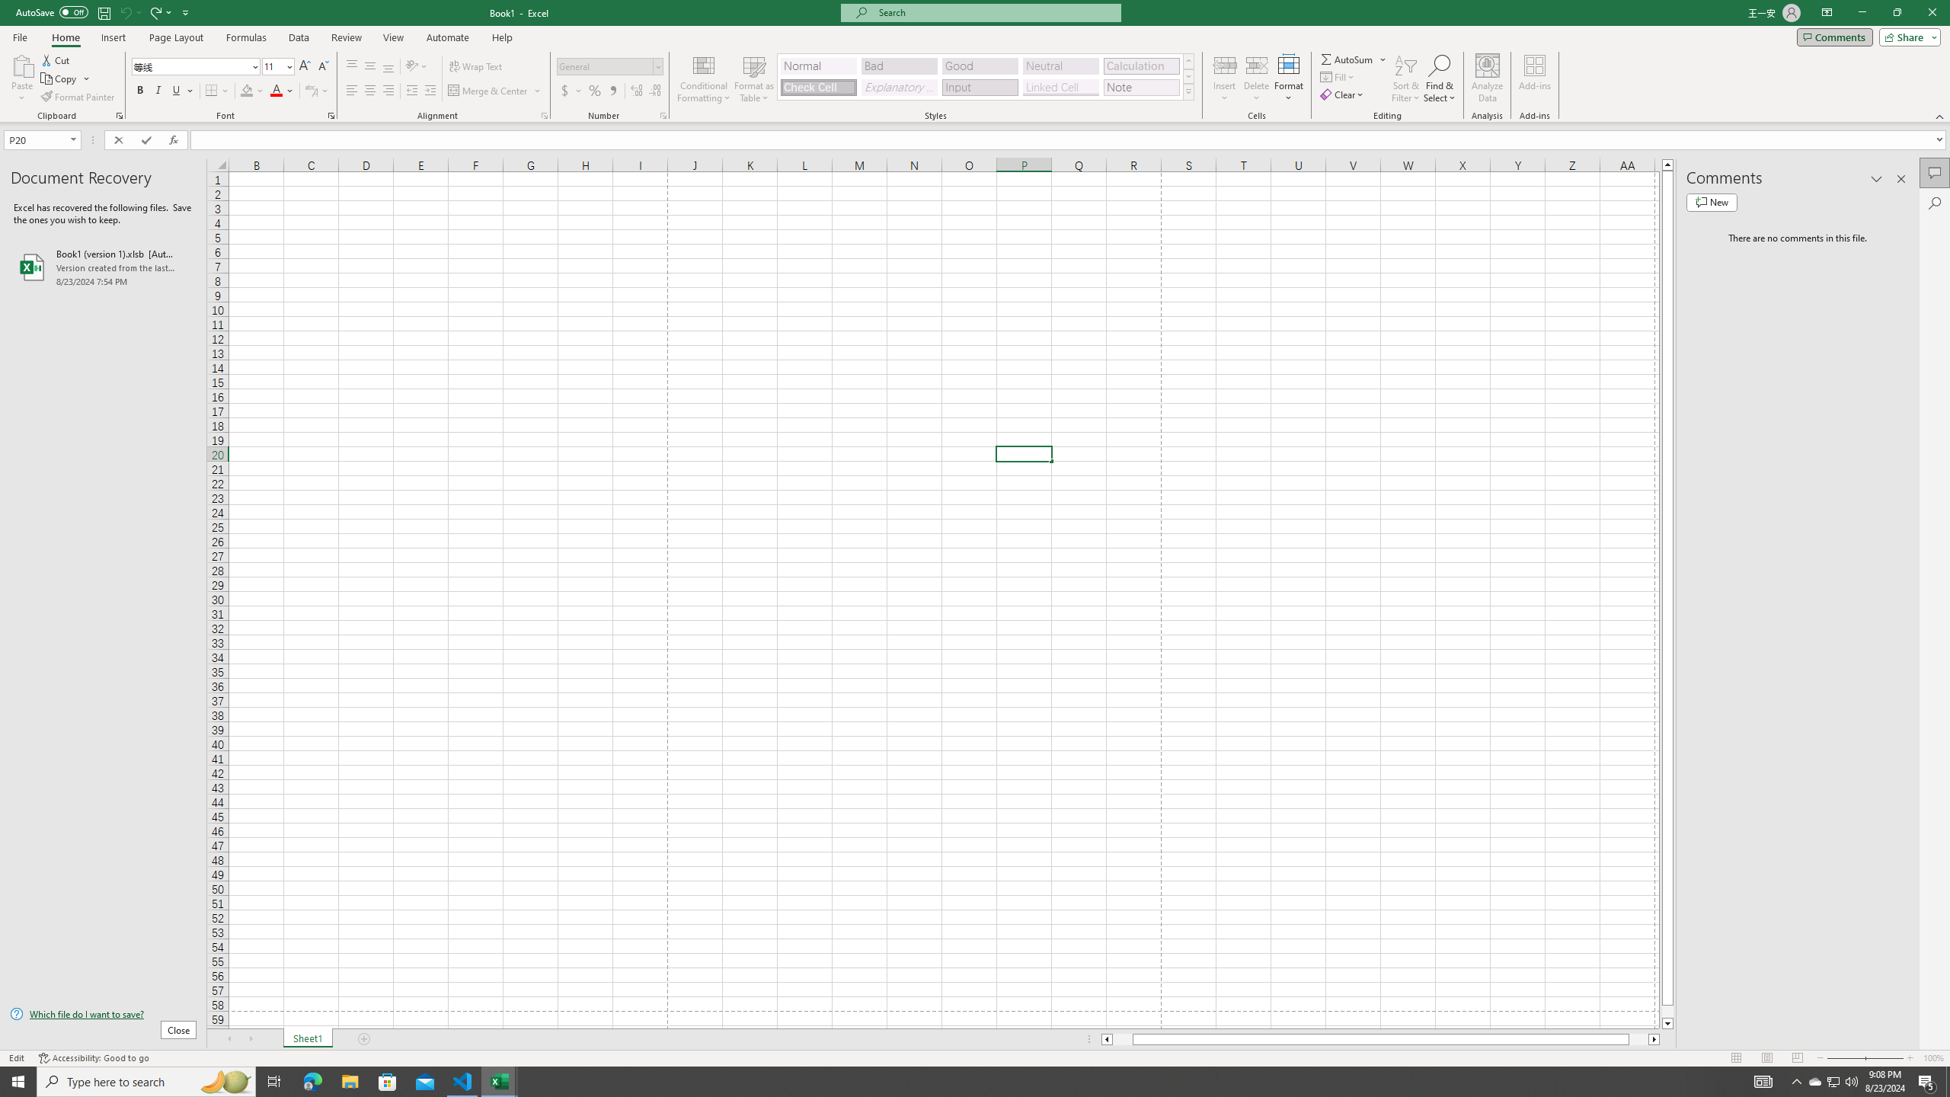 This screenshot has height=1097, width=1950. What do you see at coordinates (1060, 66) in the screenshot?
I see `Neutral` at bounding box center [1060, 66].